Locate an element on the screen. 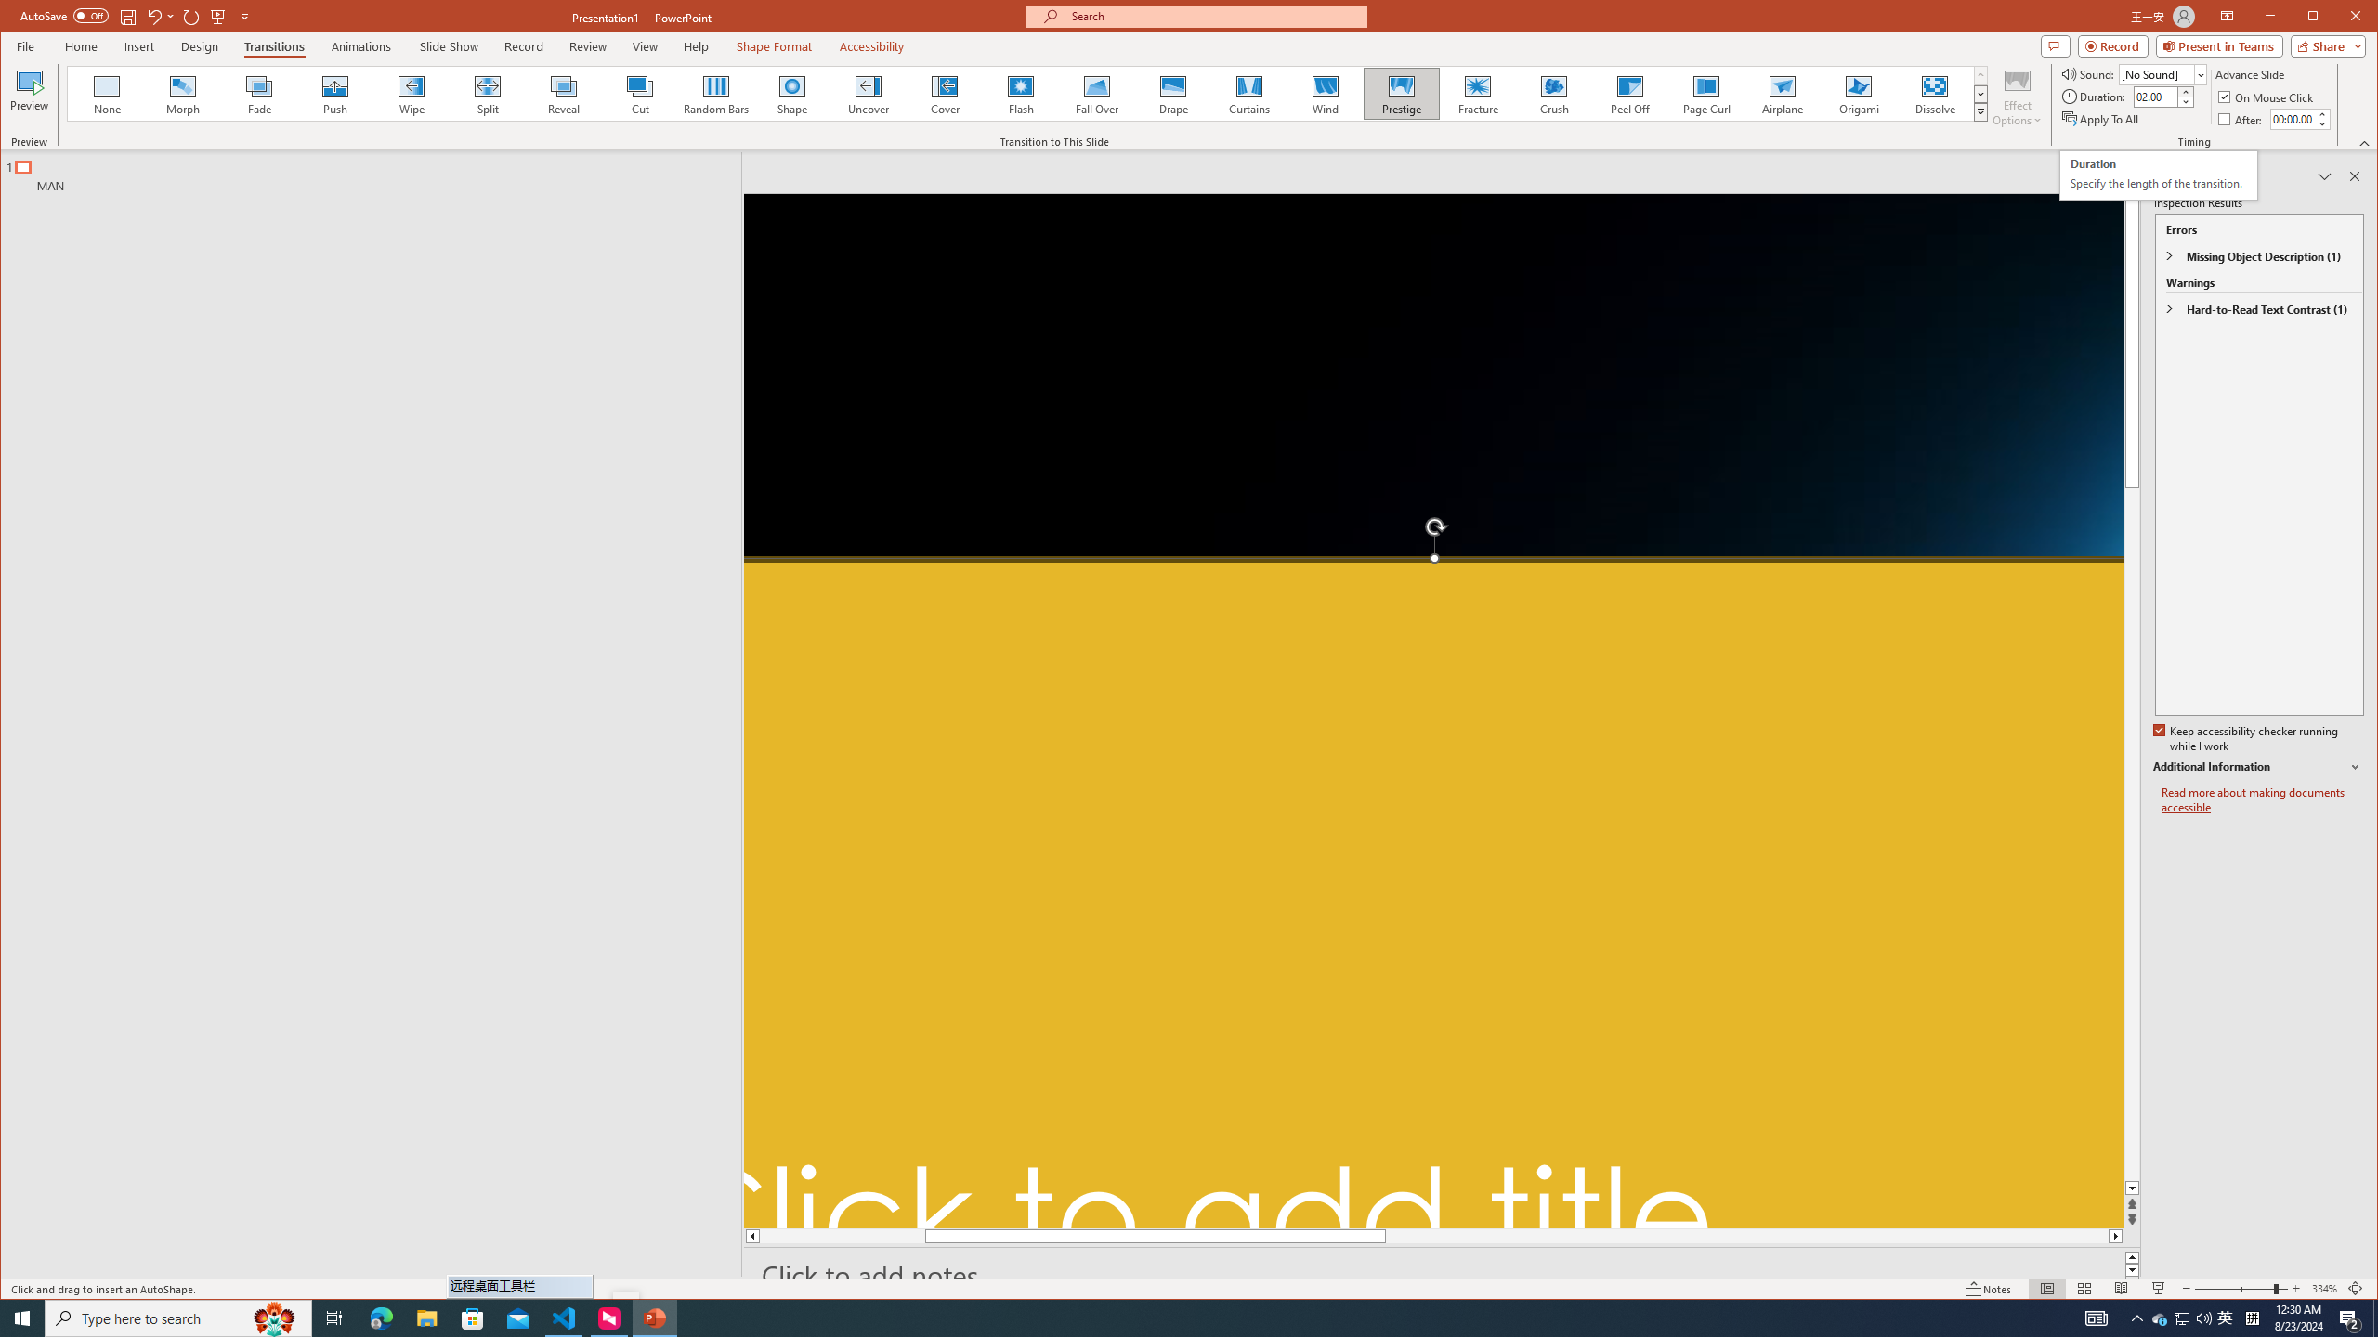  Apply To All is located at coordinates (2101, 119).